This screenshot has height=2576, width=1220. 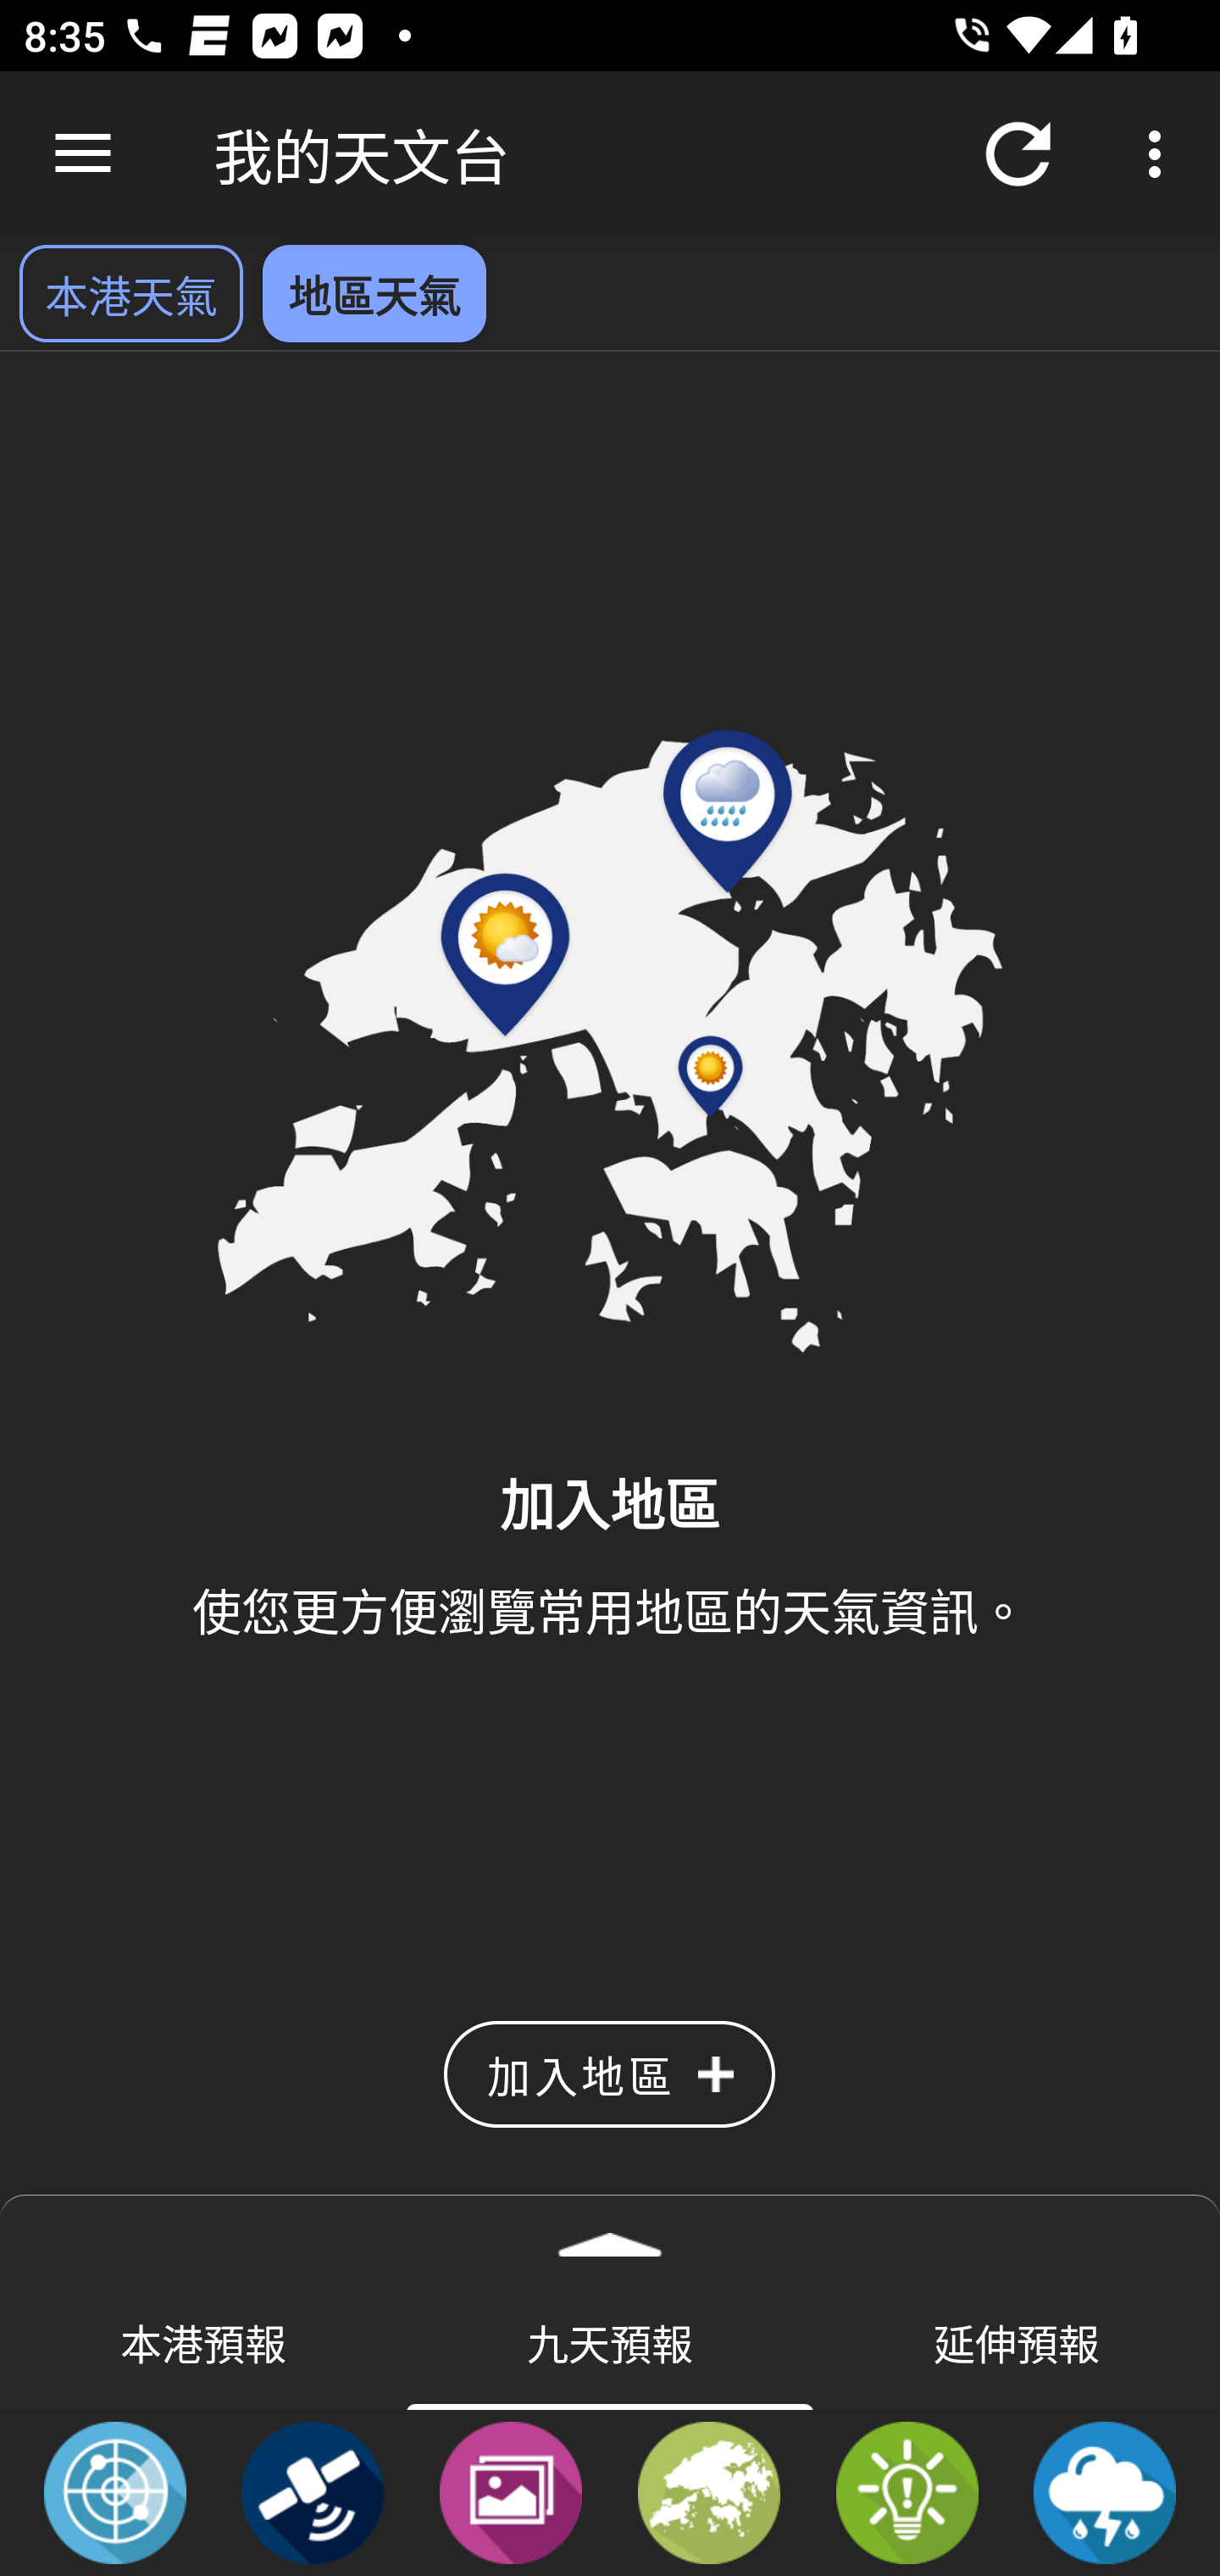 I want to click on 衛星圖像, so click(x=313, y=2491).